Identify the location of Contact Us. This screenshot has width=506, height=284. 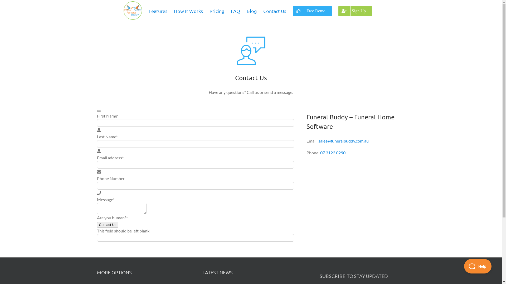
(108, 225).